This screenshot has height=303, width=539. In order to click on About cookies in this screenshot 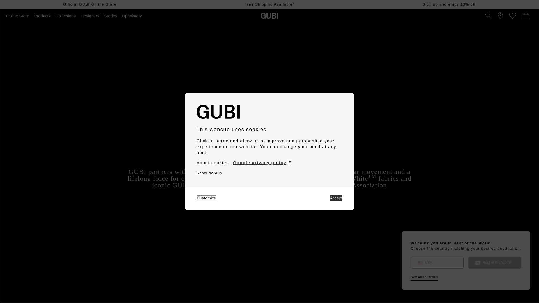, I will do `click(213, 163)`.